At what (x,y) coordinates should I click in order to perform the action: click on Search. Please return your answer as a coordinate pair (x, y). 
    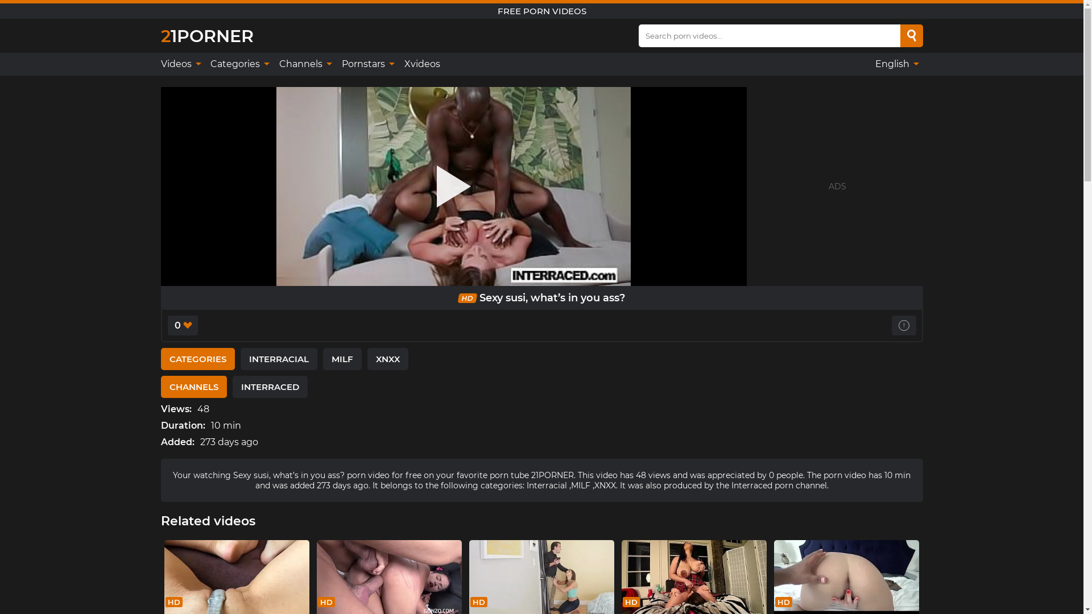
    Looking at the image, I should click on (912, 36).